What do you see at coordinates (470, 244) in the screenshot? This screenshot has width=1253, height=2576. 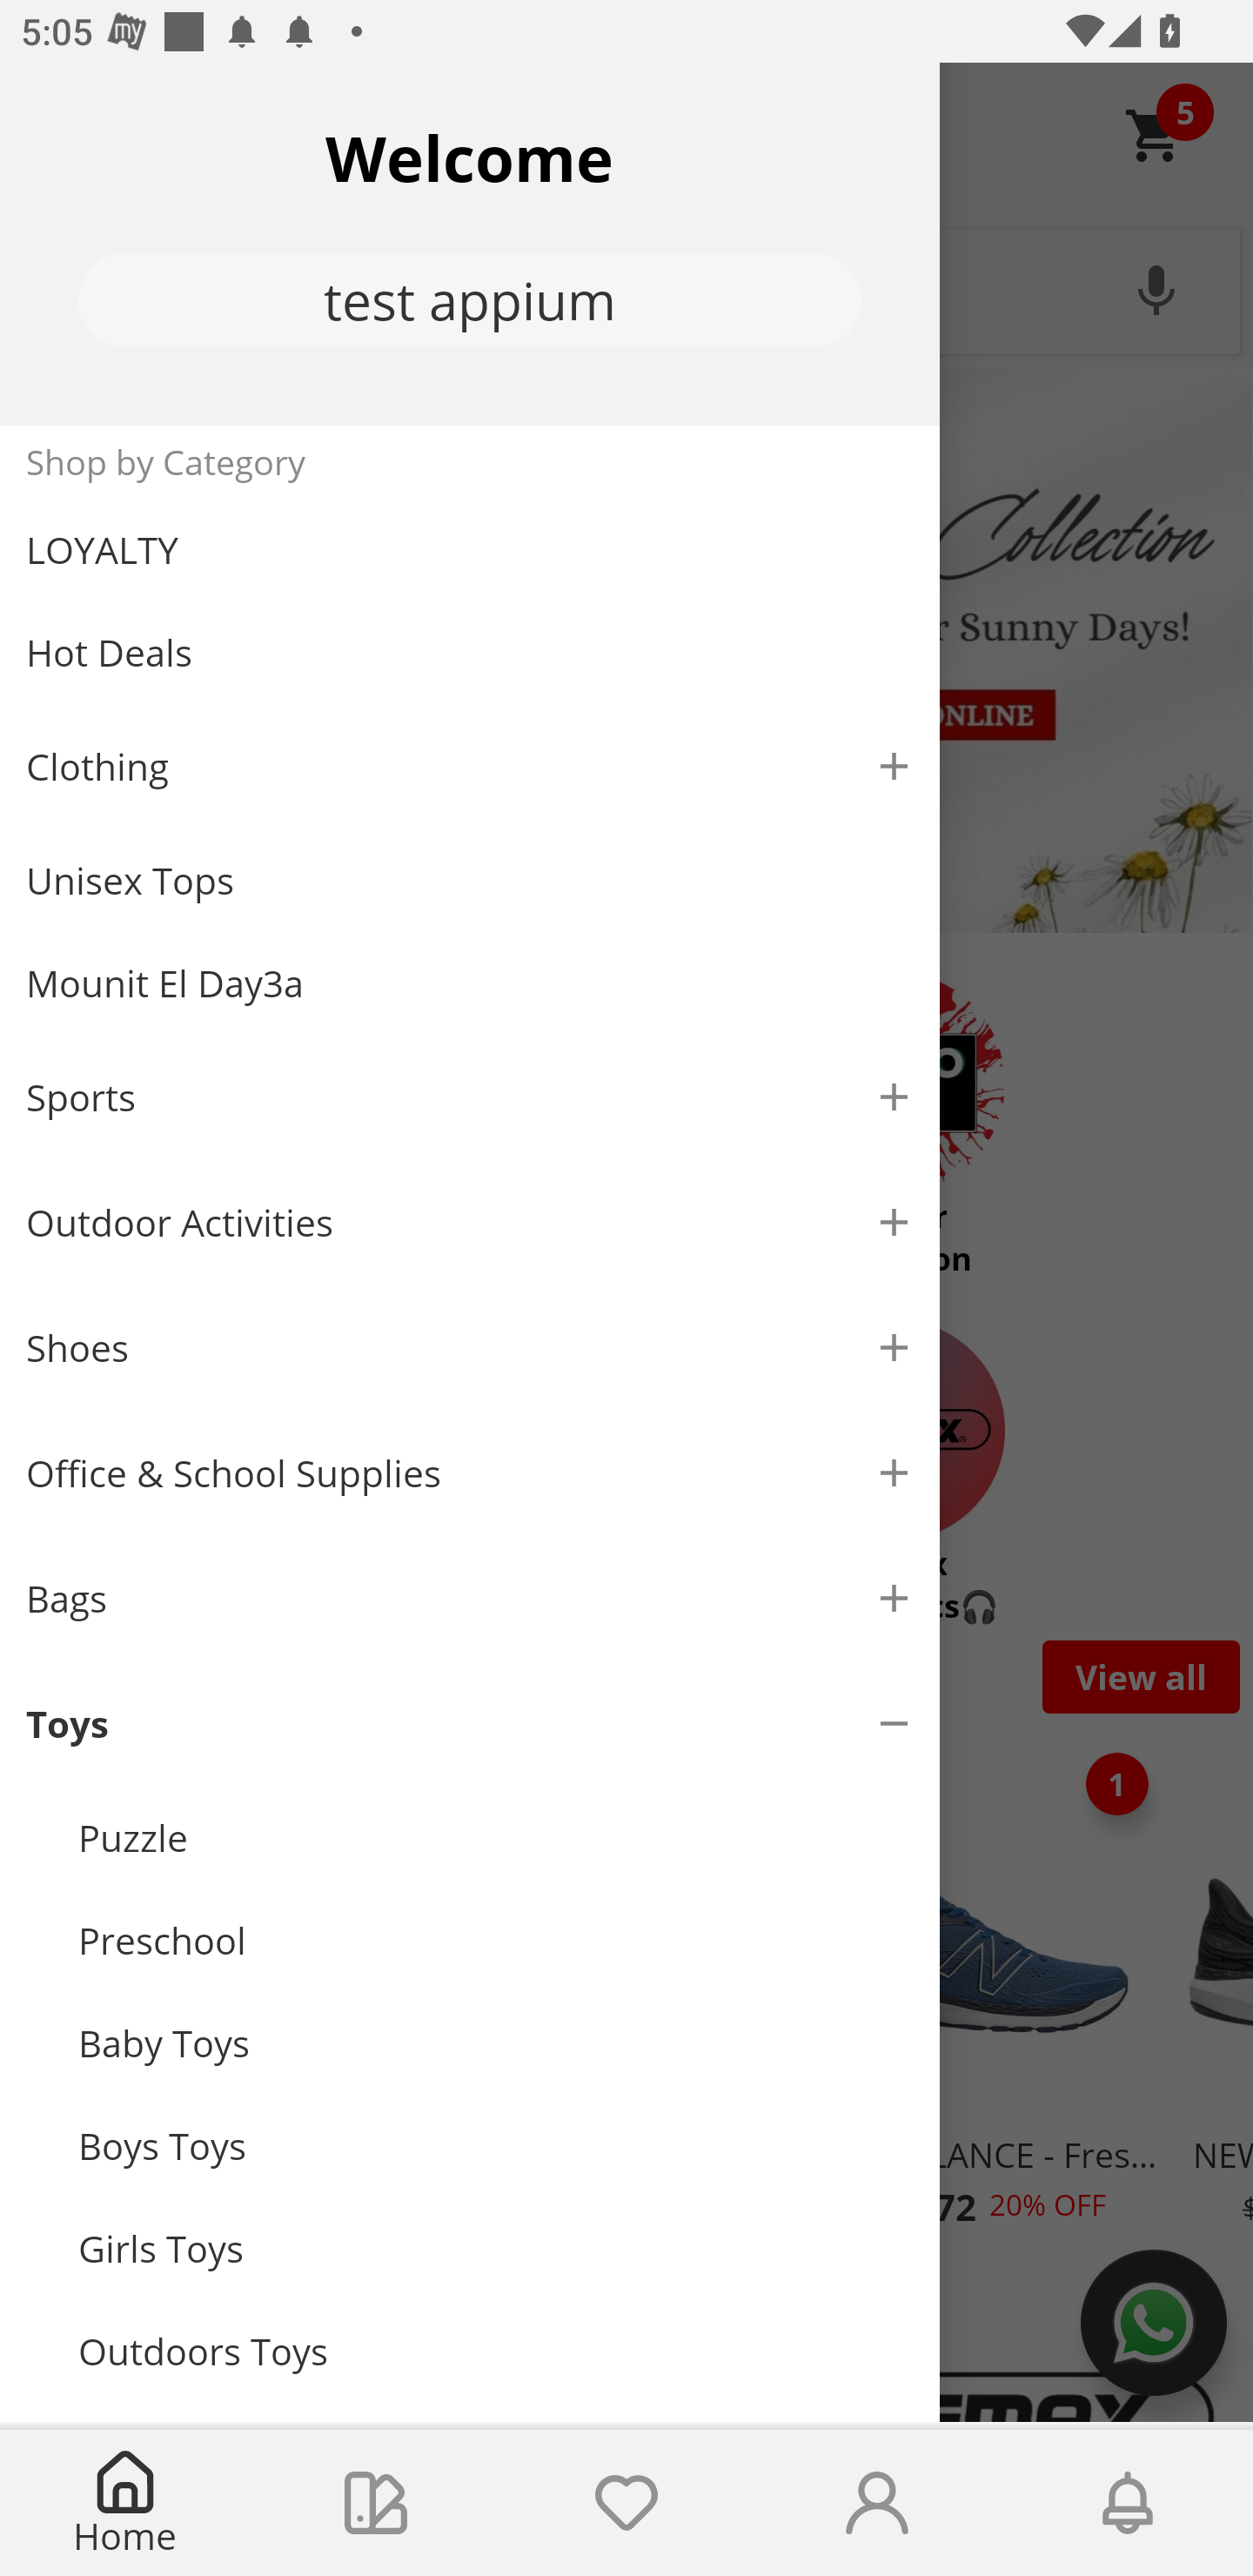 I see `Welcome test appium` at bounding box center [470, 244].